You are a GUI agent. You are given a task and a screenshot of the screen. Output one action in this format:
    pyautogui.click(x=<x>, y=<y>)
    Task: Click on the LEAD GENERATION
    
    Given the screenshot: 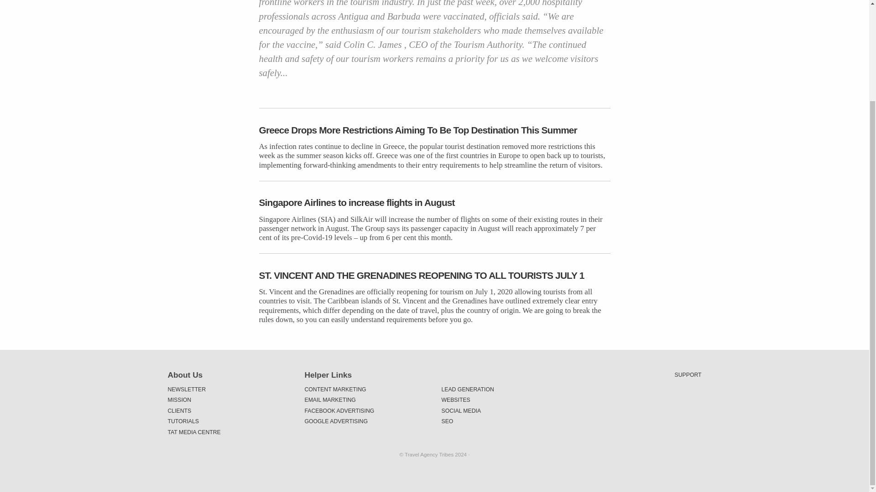 What is the action you would take?
    pyautogui.click(x=503, y=389)
    